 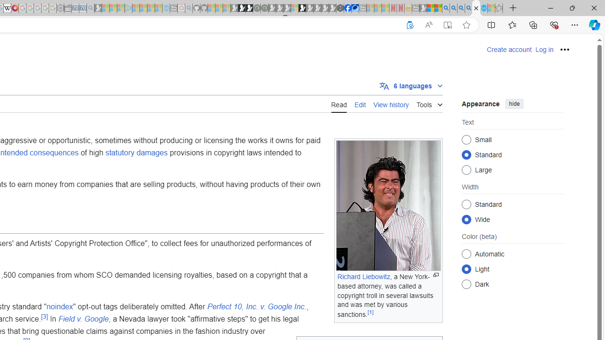 I want to click on Edit, so click(x=360, y=103).